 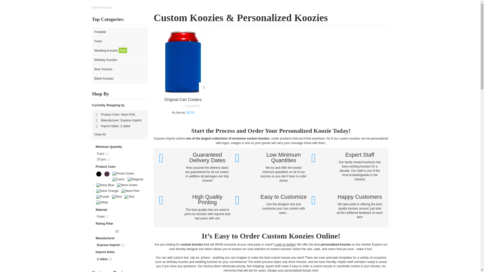 I want to click on Burgundy, so click(x=107, y=174).